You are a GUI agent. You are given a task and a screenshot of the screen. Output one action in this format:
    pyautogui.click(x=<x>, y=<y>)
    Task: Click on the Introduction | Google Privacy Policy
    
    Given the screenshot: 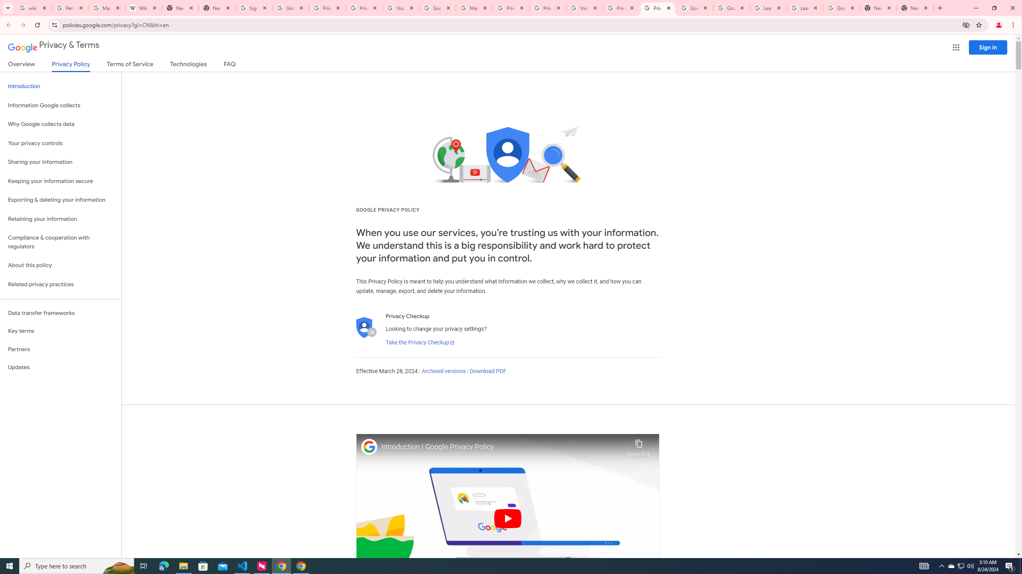 What is the action you would take?
    pyautogui.click(x=502, y=447)
    